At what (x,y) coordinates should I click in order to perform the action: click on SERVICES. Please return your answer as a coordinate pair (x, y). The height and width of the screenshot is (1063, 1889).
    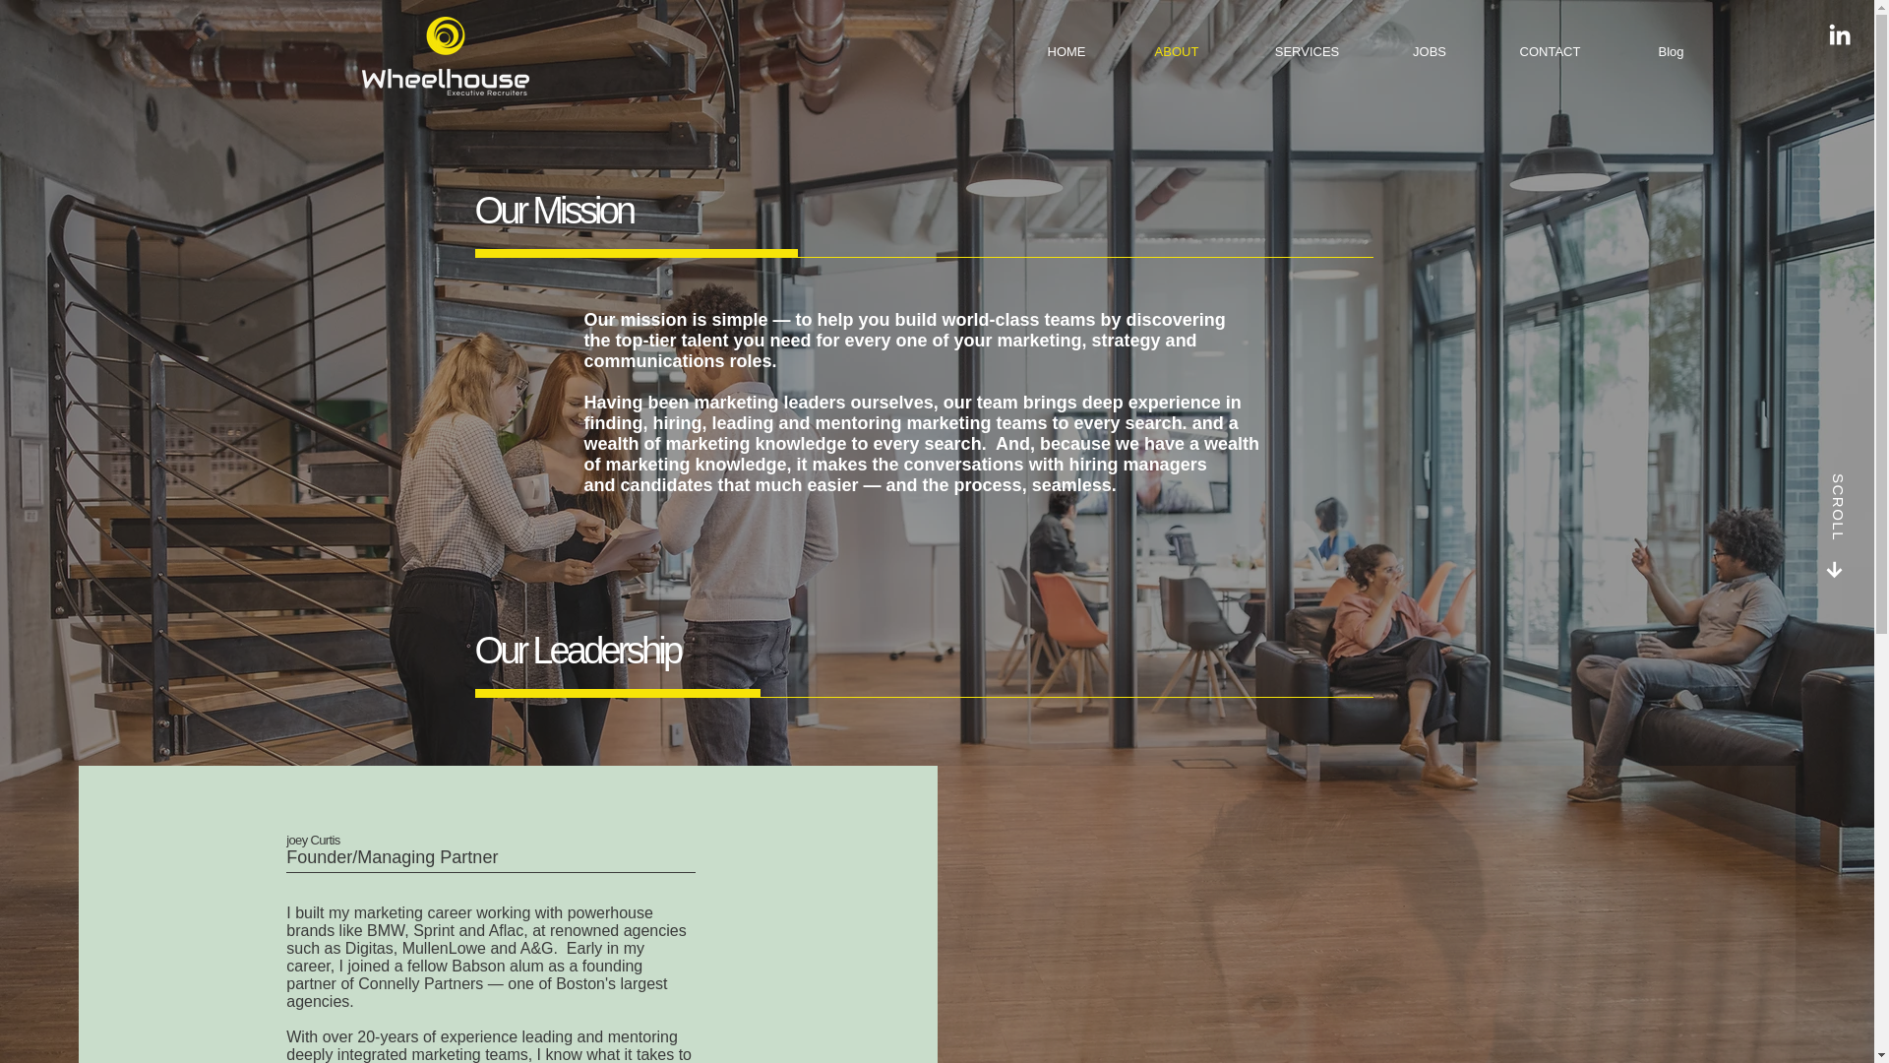
    Looking at the image, I should click on (1307, 51).